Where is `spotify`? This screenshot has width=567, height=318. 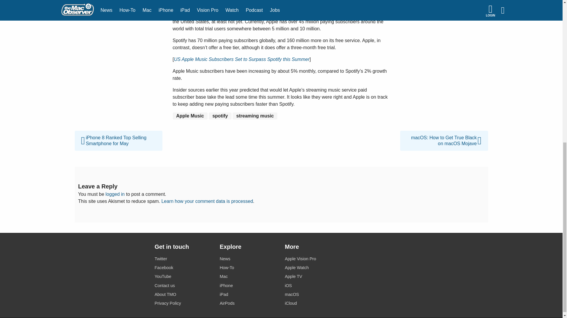 spotify is located at coordinates (220, 116).